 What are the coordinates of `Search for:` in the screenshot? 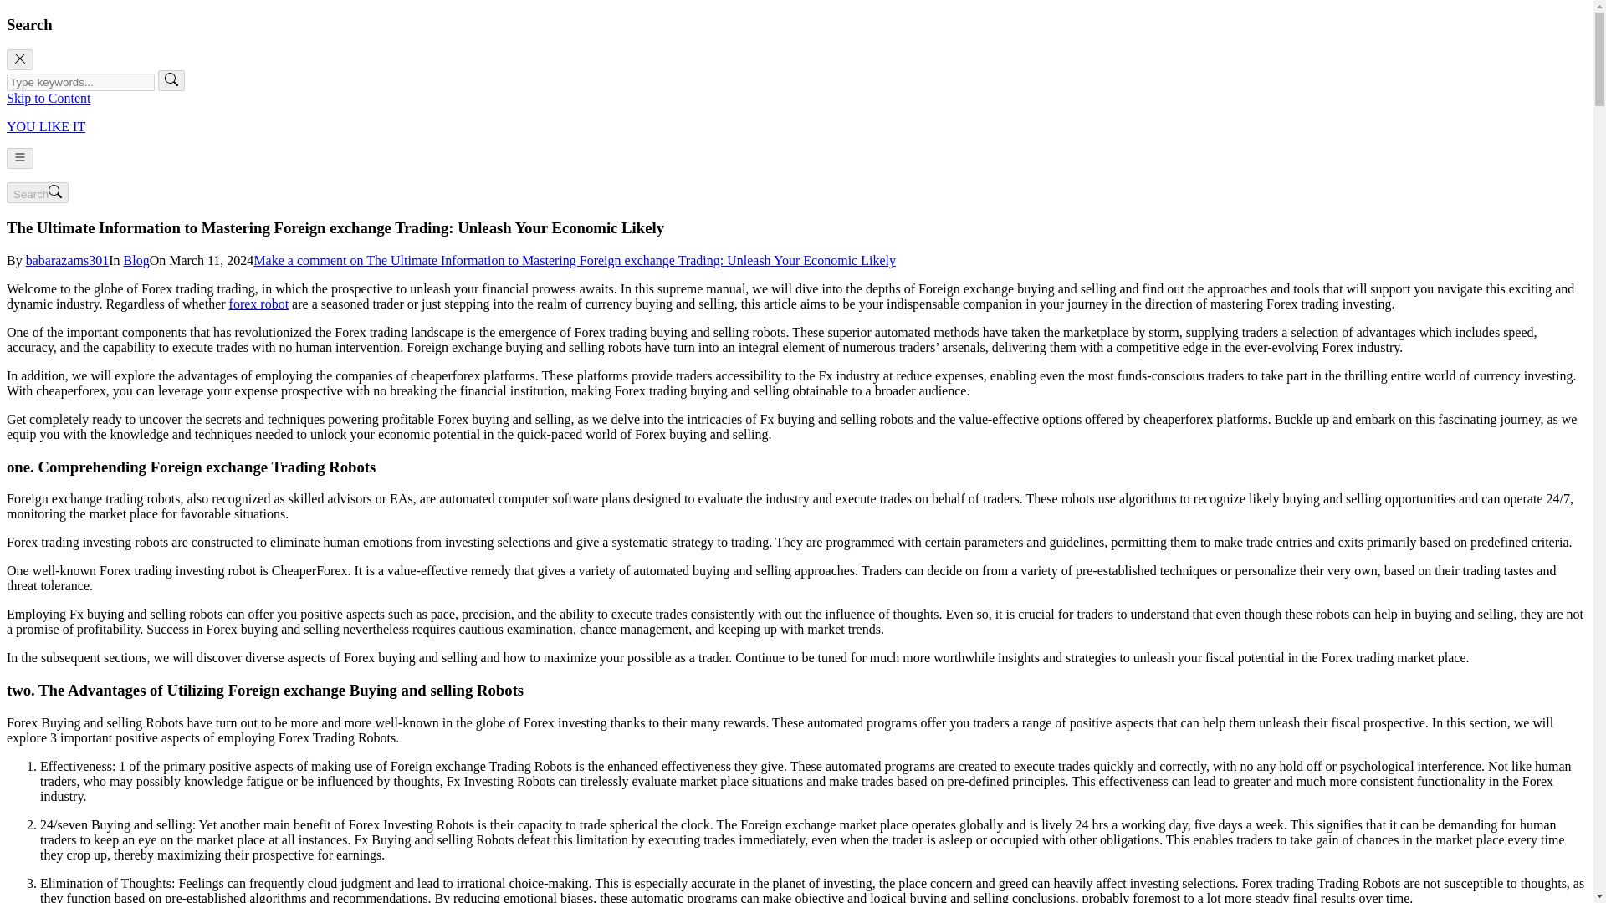 It's located at (80, 82).